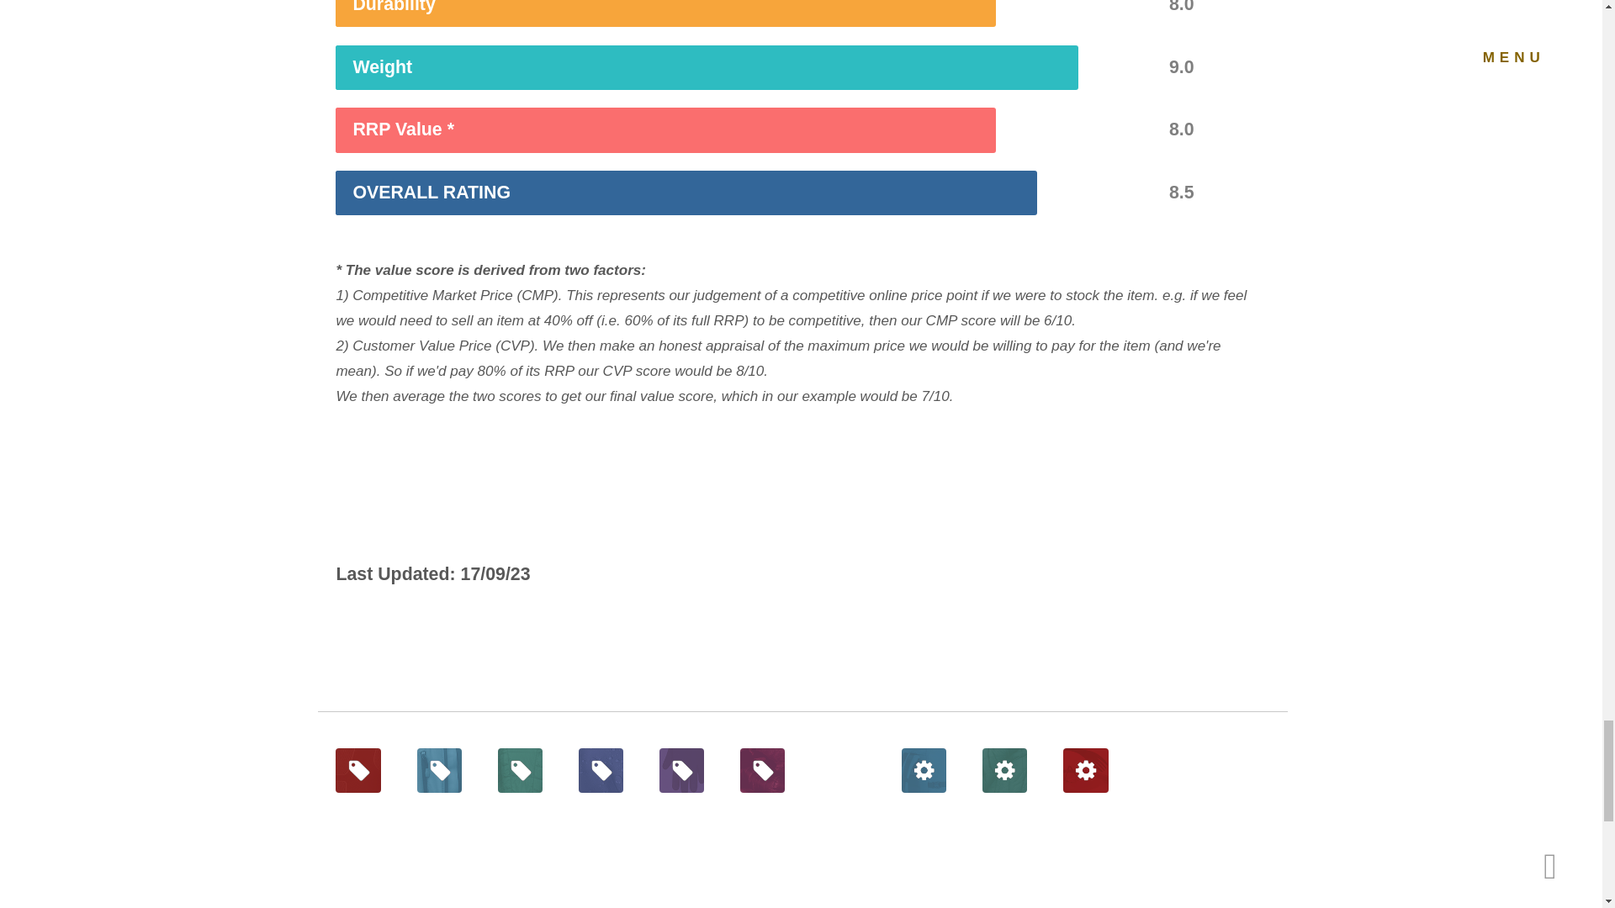 The height and width of the screenshot is (908, 1615). Describe the element at coordinates (520, 770) in the screenshot. I see `Insulated Outer Layers` at that location.